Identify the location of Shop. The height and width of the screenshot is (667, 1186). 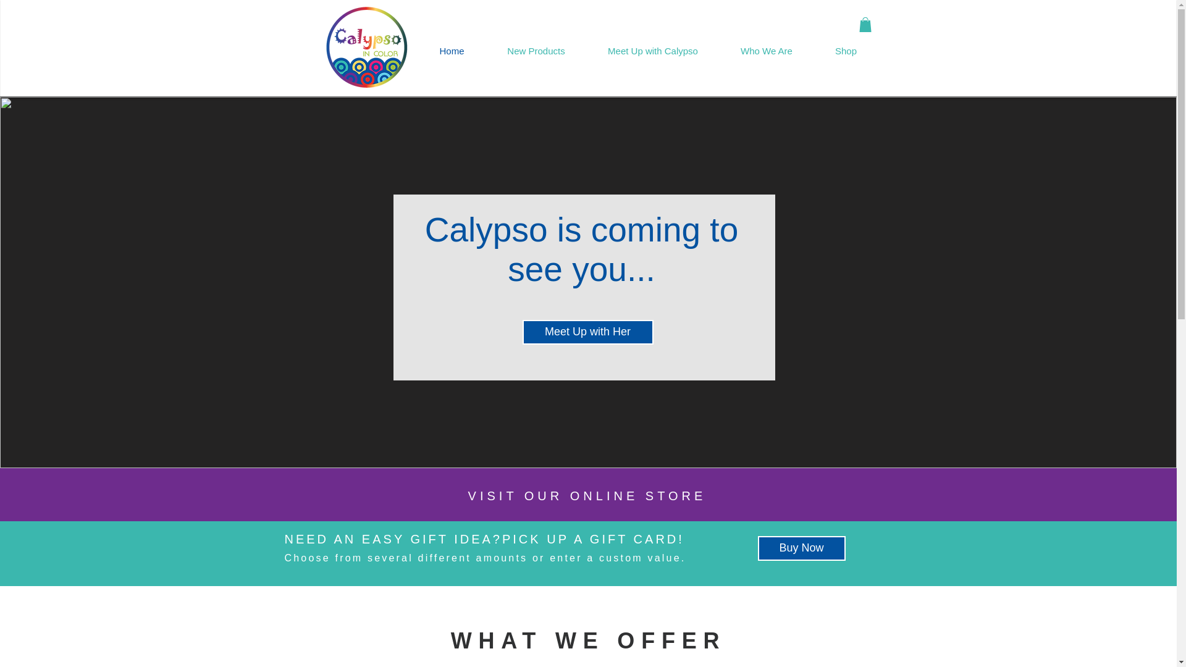
(846, 51).